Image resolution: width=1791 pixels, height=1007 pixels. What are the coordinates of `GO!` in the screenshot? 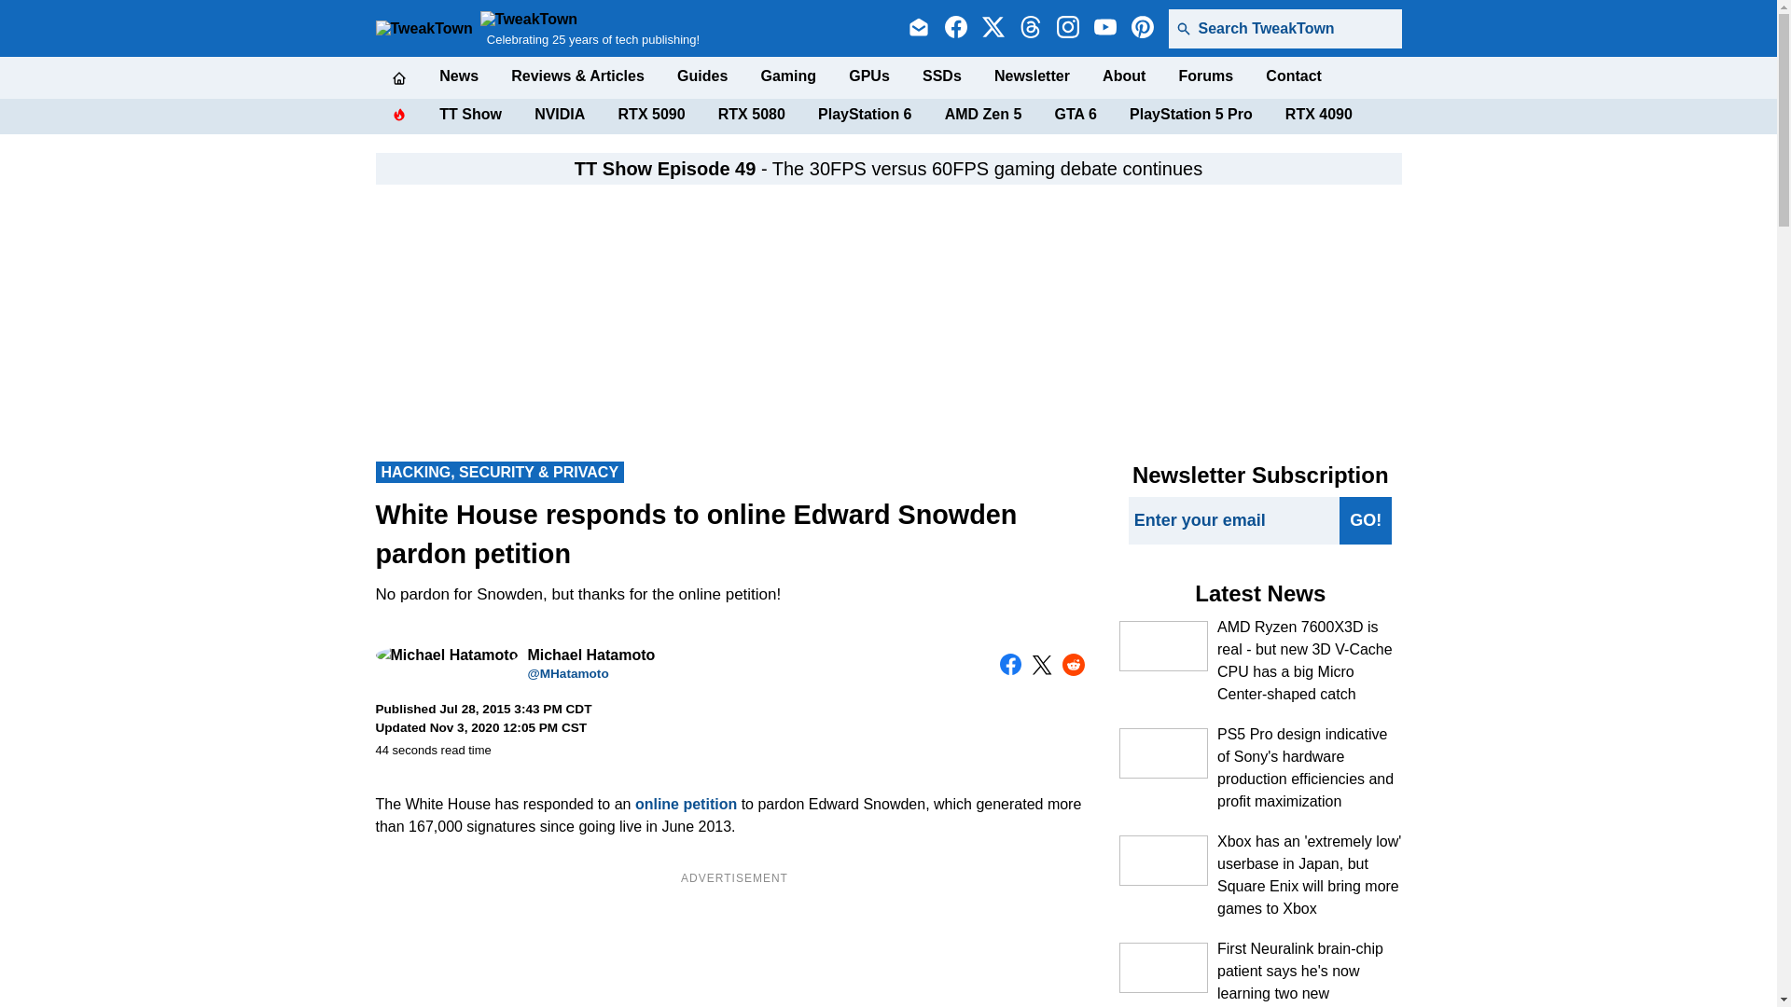 It's located at (1366, 520).